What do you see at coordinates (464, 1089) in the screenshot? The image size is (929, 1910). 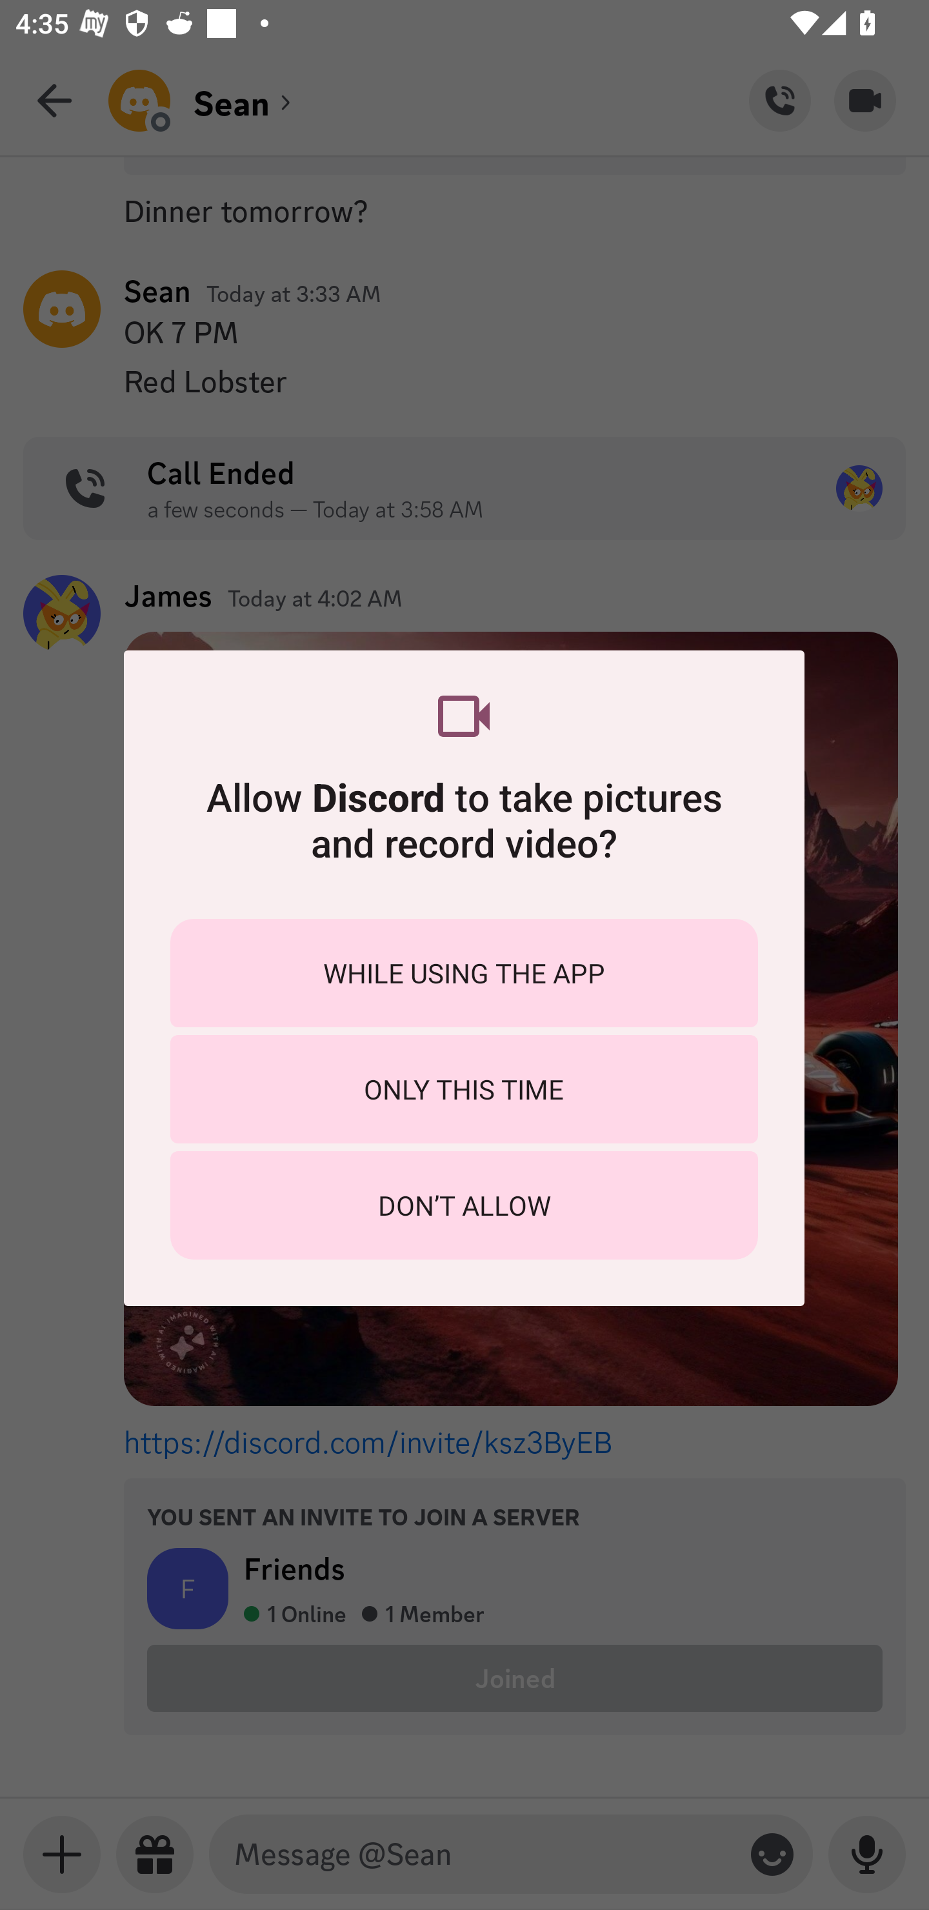 I see `ONLY THIS TIME` at bounding box center [464, 1089].